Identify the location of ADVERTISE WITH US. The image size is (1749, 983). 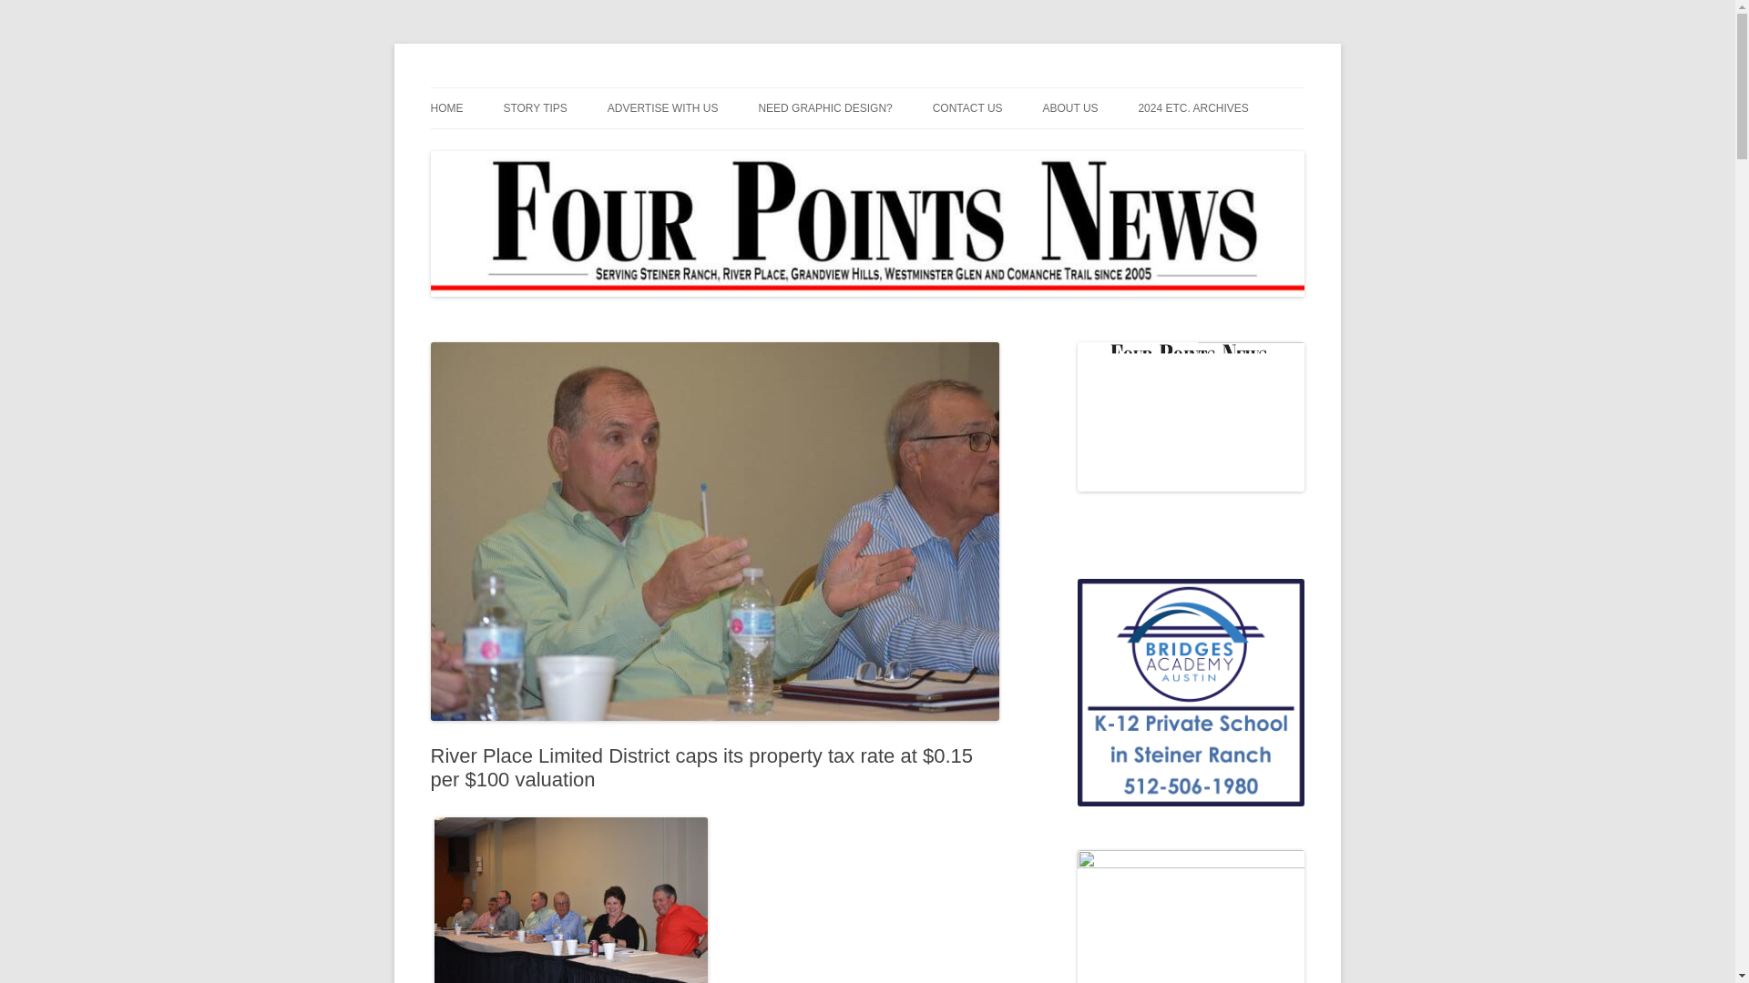
(663, 108).